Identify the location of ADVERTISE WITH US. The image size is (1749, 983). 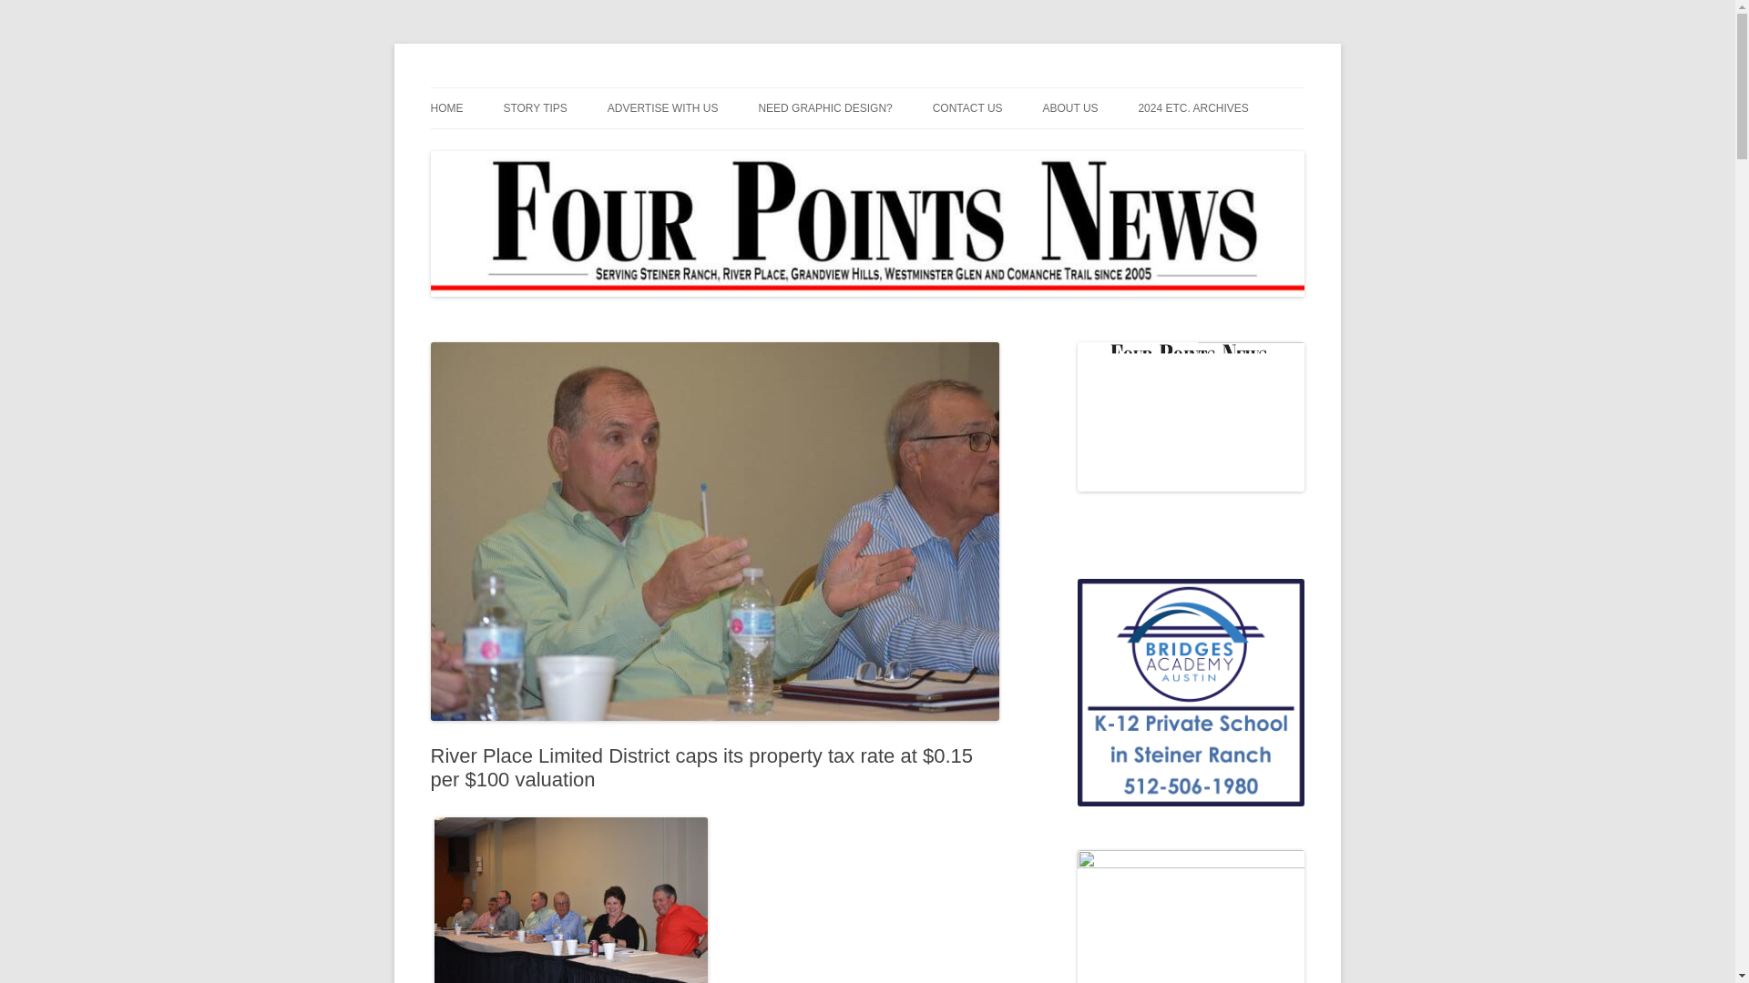
(663, 108).